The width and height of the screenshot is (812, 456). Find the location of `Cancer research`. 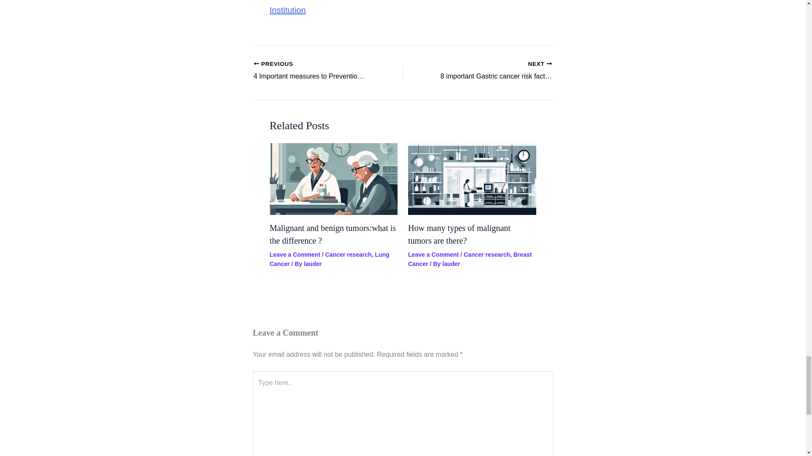

Cancer research is located at coordinates (348, 255).